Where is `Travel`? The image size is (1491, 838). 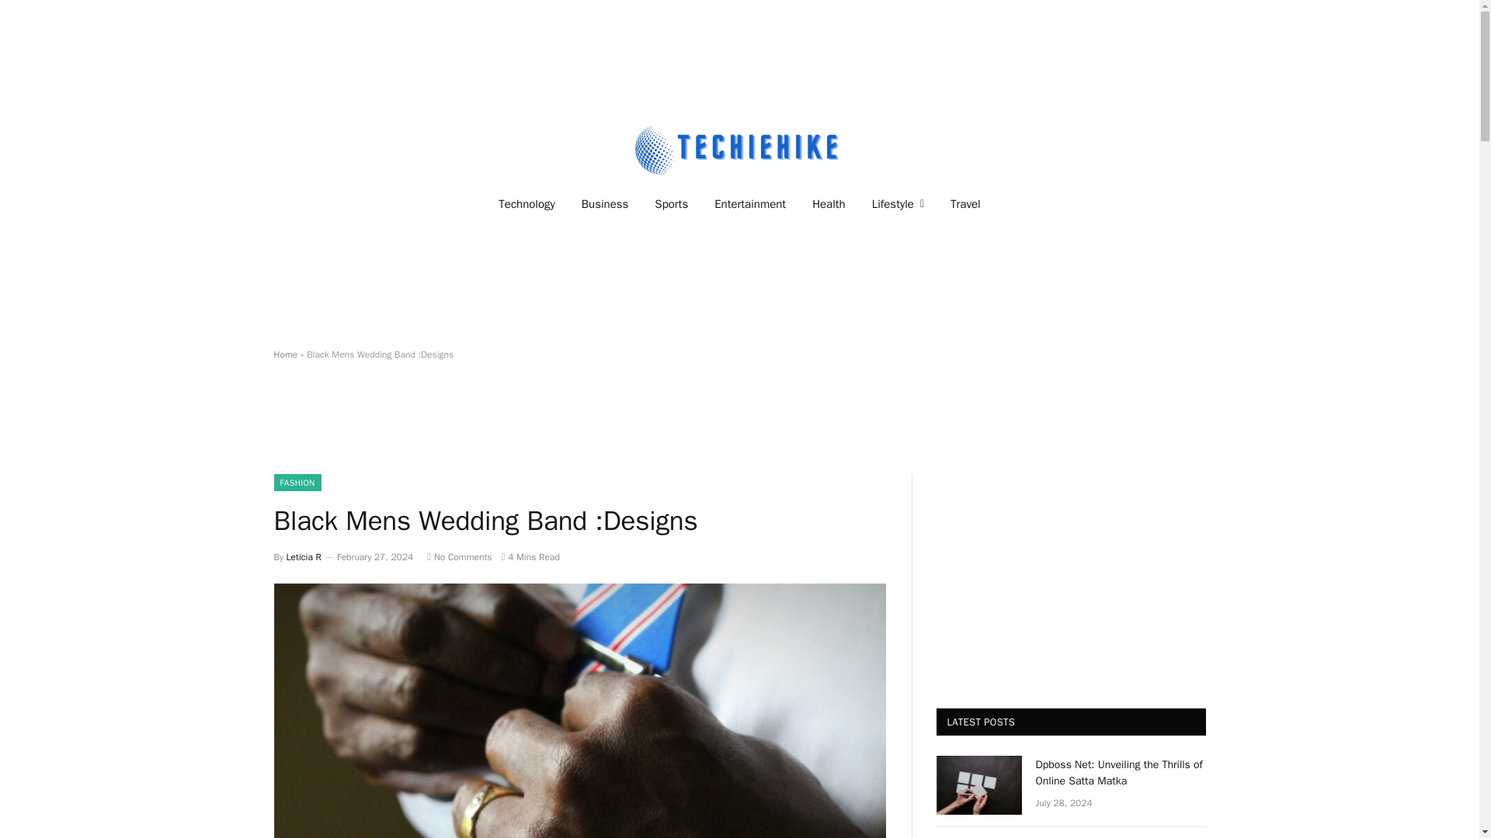
Travel is located at coordinates (966, 203).